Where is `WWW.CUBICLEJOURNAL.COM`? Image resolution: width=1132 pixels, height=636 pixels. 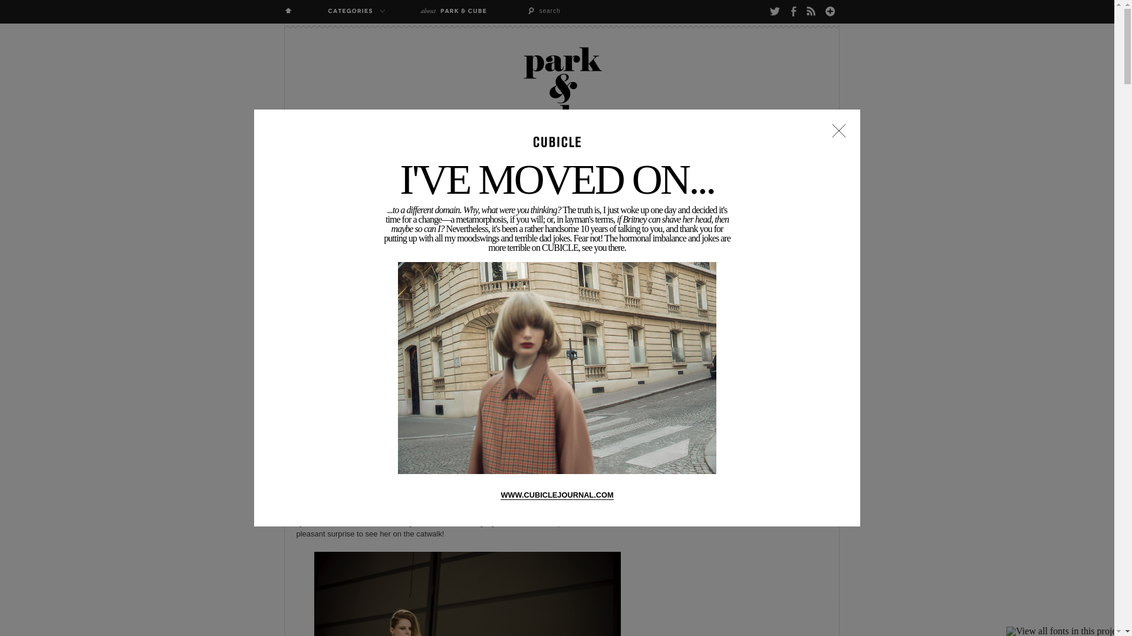
WWW.CUBICLEJOURNAL.COM is located at coordinates (557, 495).